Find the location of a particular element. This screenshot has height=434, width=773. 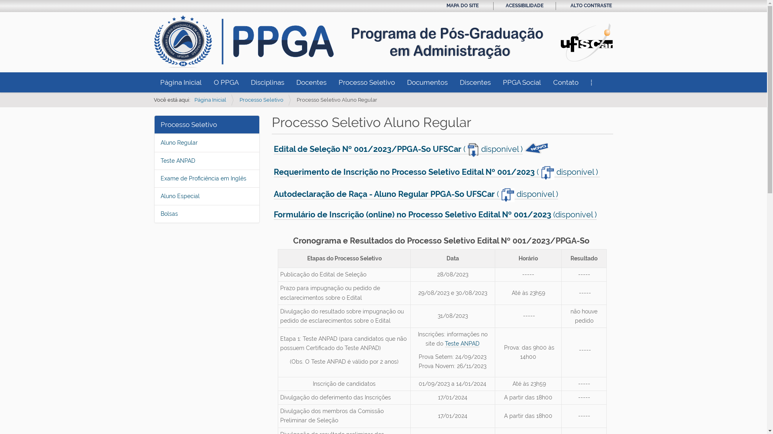

O PPGA is located at coordinates (226, 82).